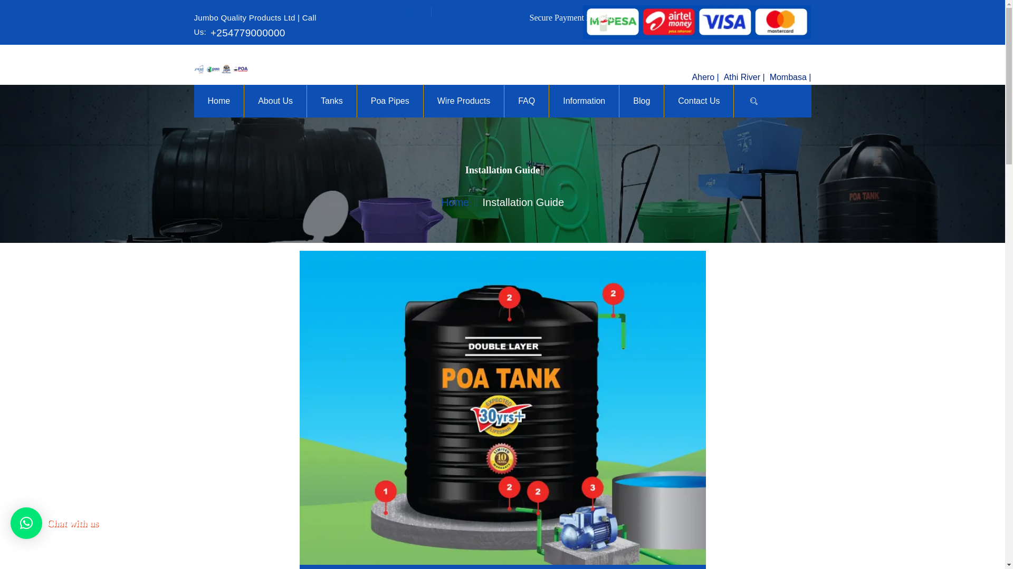 The height and width of the screenshot is (569, 1013). Describe the element at coordinates (699, 100) in the screenshot. I see `Contact Us` at that location.